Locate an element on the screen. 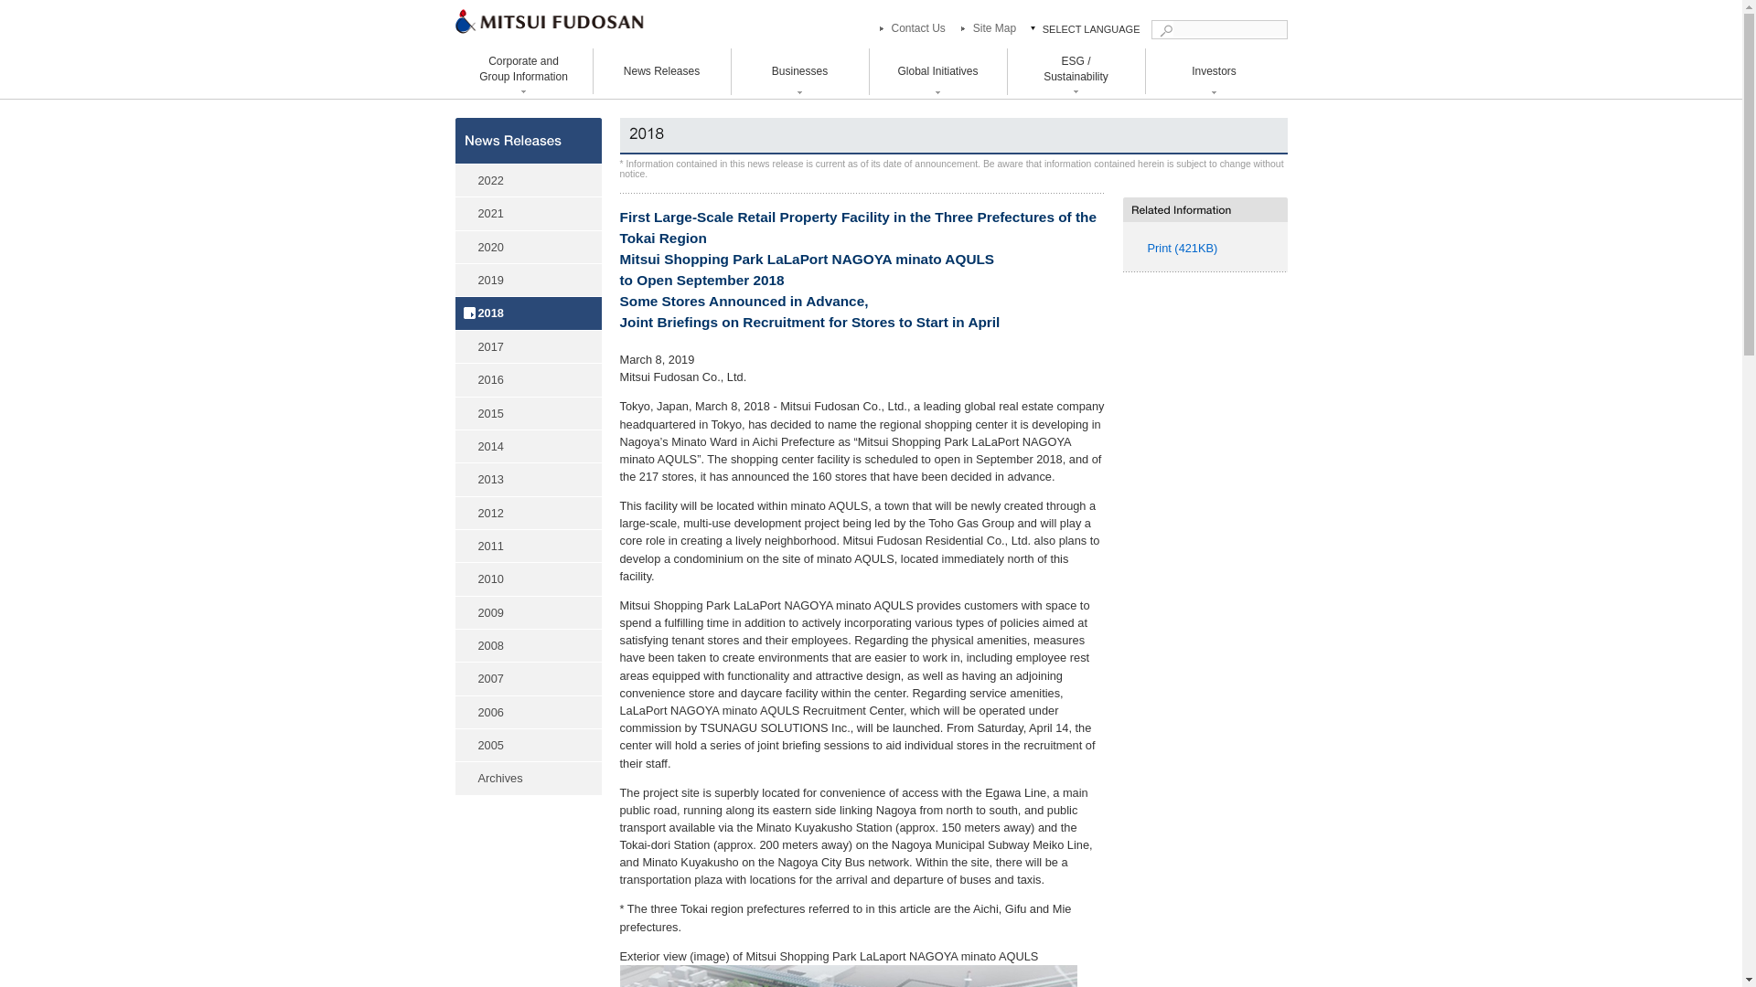 Image resolution: width=1756 pixels, height=987 pixels. News Releases is located at coordinates (661, 71).